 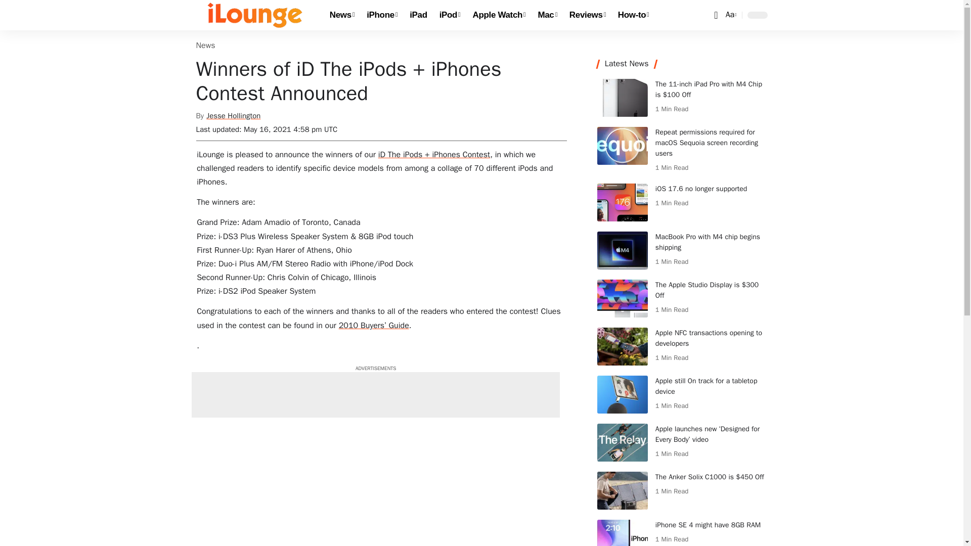 What do you see at coordinates (375, 394) in the screenshot?
I see `Advertisement` at bounding box center [375, 394].